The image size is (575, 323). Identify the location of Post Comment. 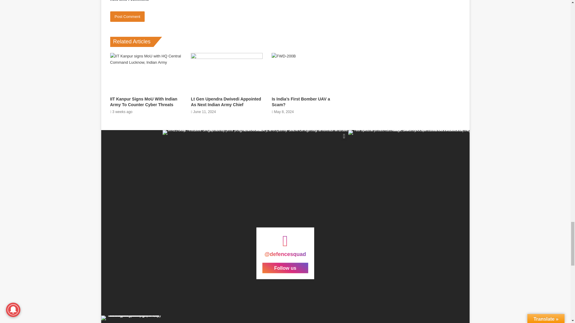
(128, 16).